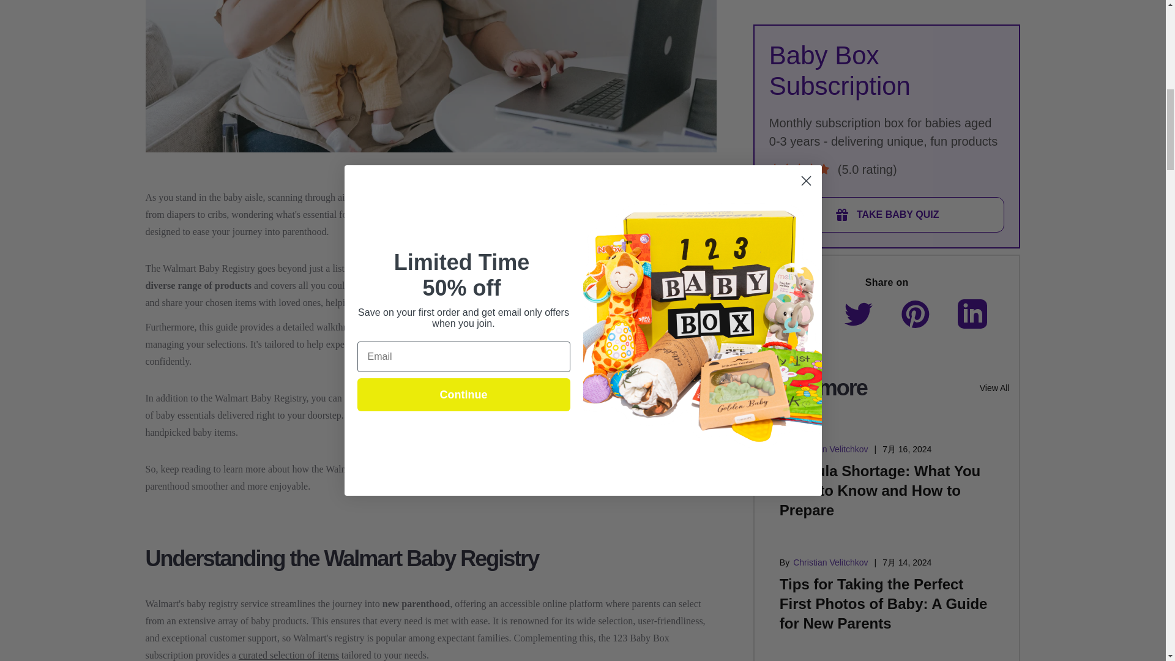 Image resolution: width=1175 pixels, height=661 pixels. Describe the element at coordinates (289, 655) in the screenshot. I see `curated selection of items` at that location.